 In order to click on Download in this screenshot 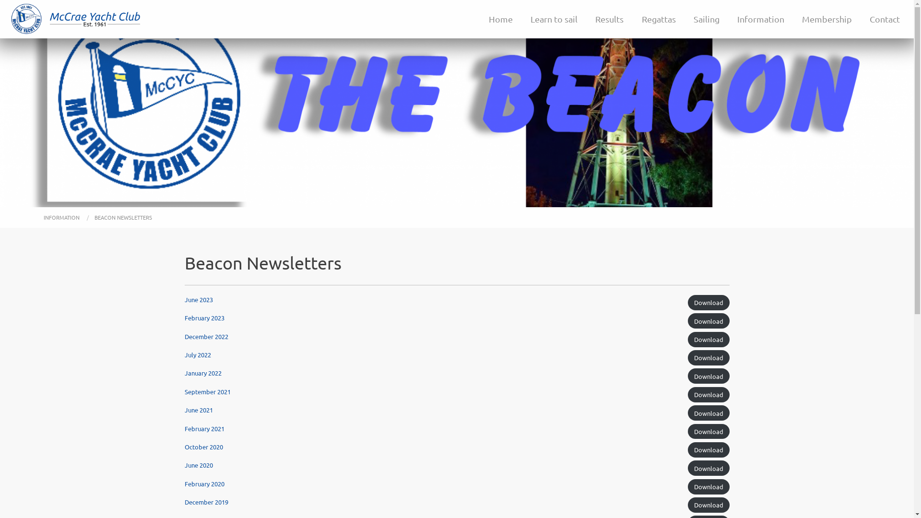, I will do `click(709, 303)`.